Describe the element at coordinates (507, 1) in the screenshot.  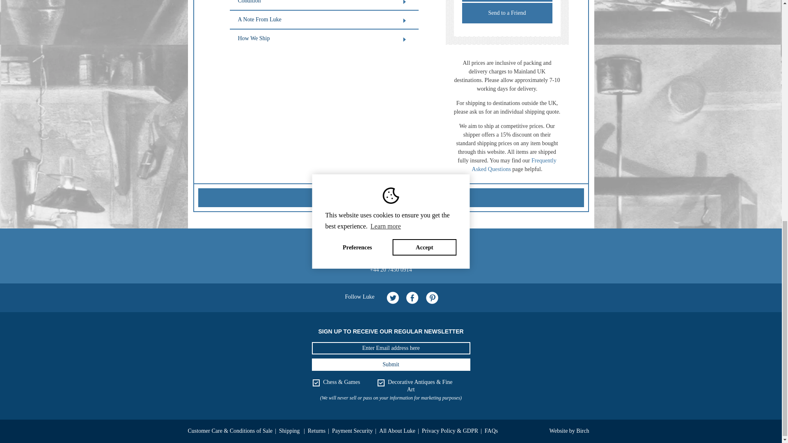
I see `Make an Enquiry` at that location.